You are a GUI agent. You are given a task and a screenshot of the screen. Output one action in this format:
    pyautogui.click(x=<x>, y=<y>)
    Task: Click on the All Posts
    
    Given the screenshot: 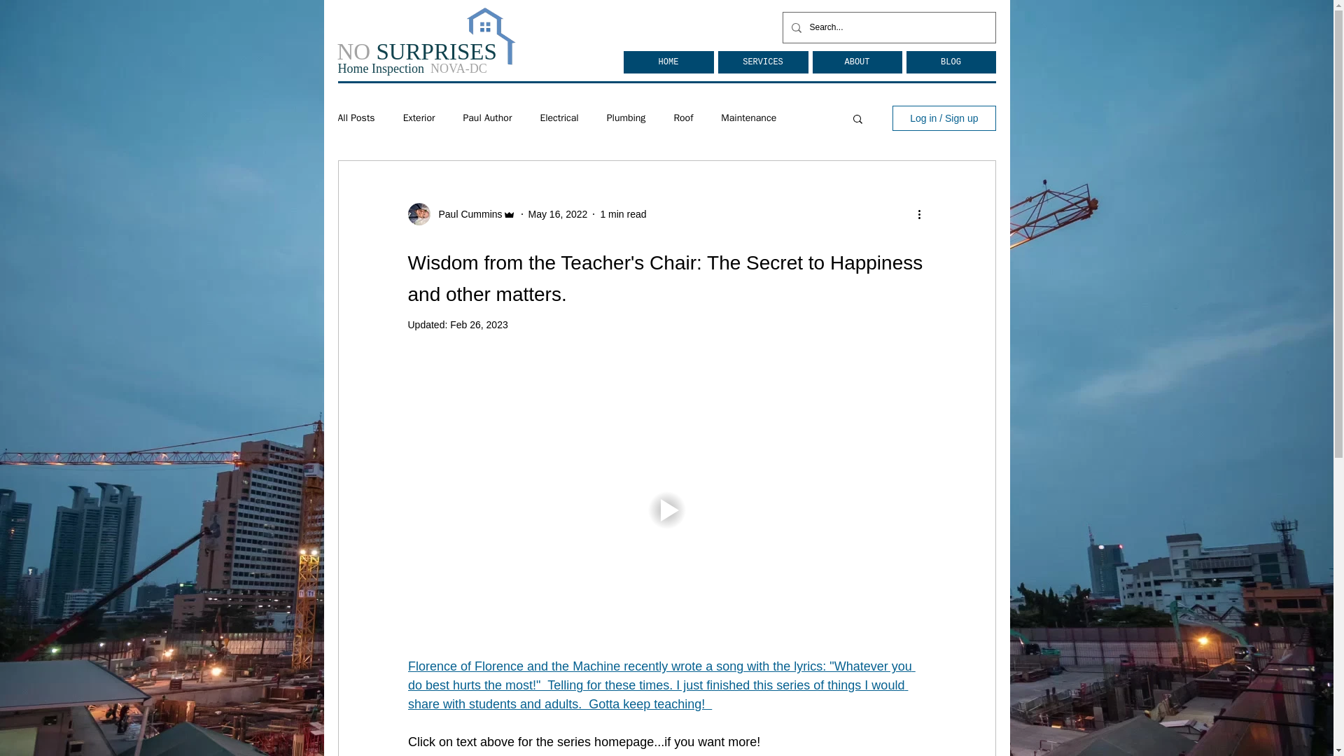 What is the action you would take?
    pyautogui.click(x=356, y=118)
    